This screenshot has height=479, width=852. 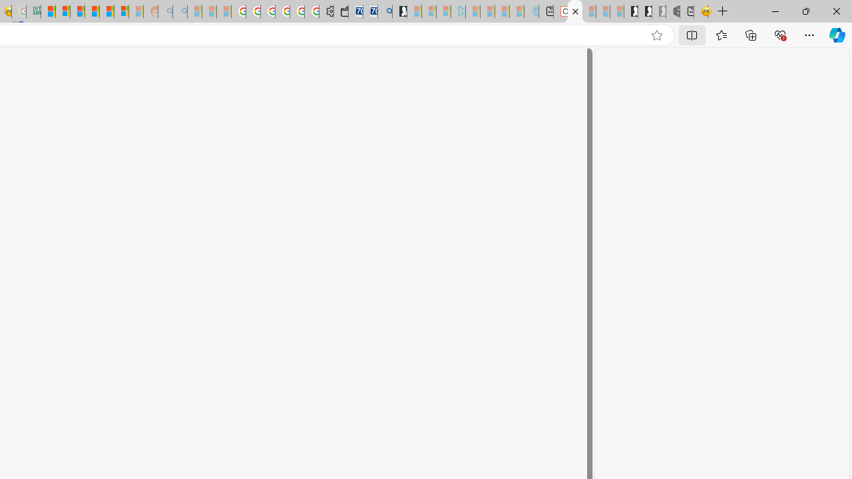 I want to click on Cheap Car Rentals - Save70.com, so click(x=370, y=12).